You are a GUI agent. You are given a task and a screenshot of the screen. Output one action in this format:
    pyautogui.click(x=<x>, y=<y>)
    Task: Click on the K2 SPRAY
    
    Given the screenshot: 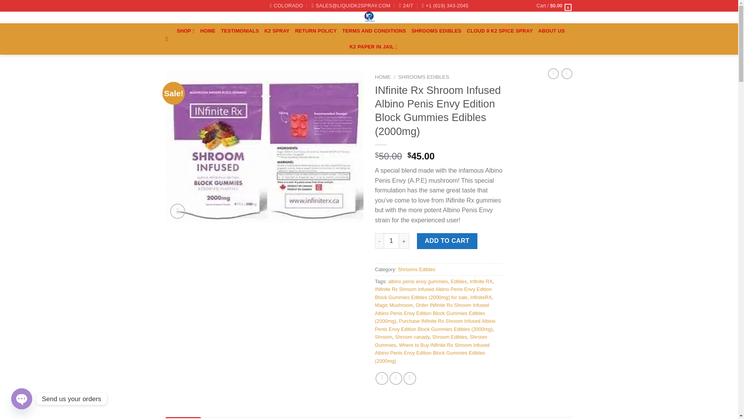 What is the action you would take?
    pyautogui.click(x=277, y=31)
    